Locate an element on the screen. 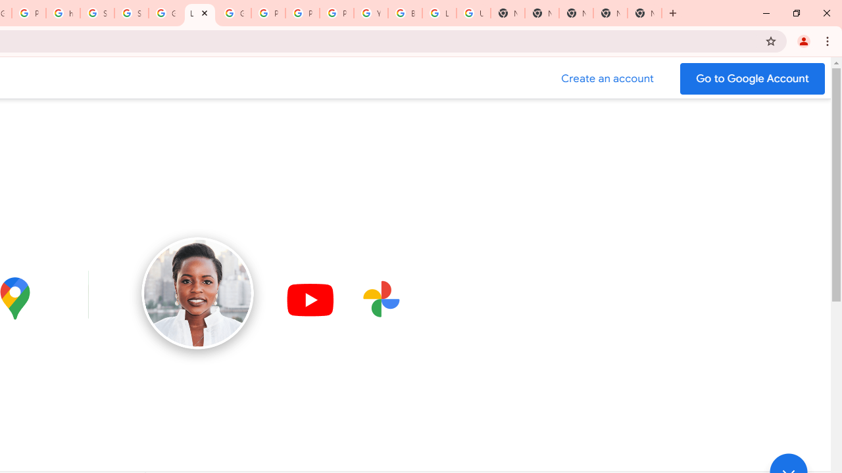 The image size is (842, 473). Browse Chrome as a guest - Computer - Google Chrome Help is located at coordinates (405, 13).